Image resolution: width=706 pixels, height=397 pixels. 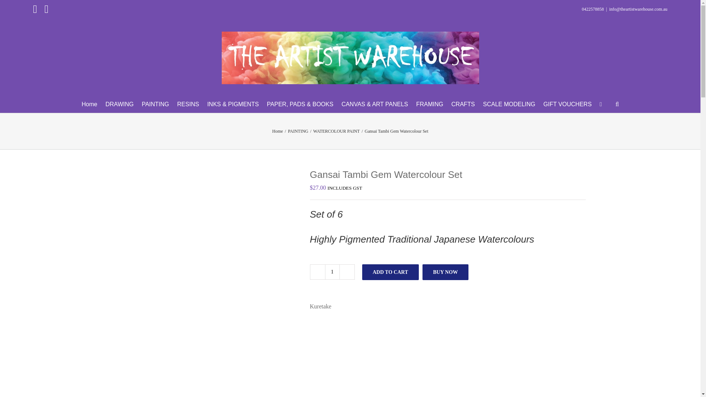 What do you see at coordinates (593, 9) in the screenshot?
I see `0422578858` at bounding box center [593, 9].